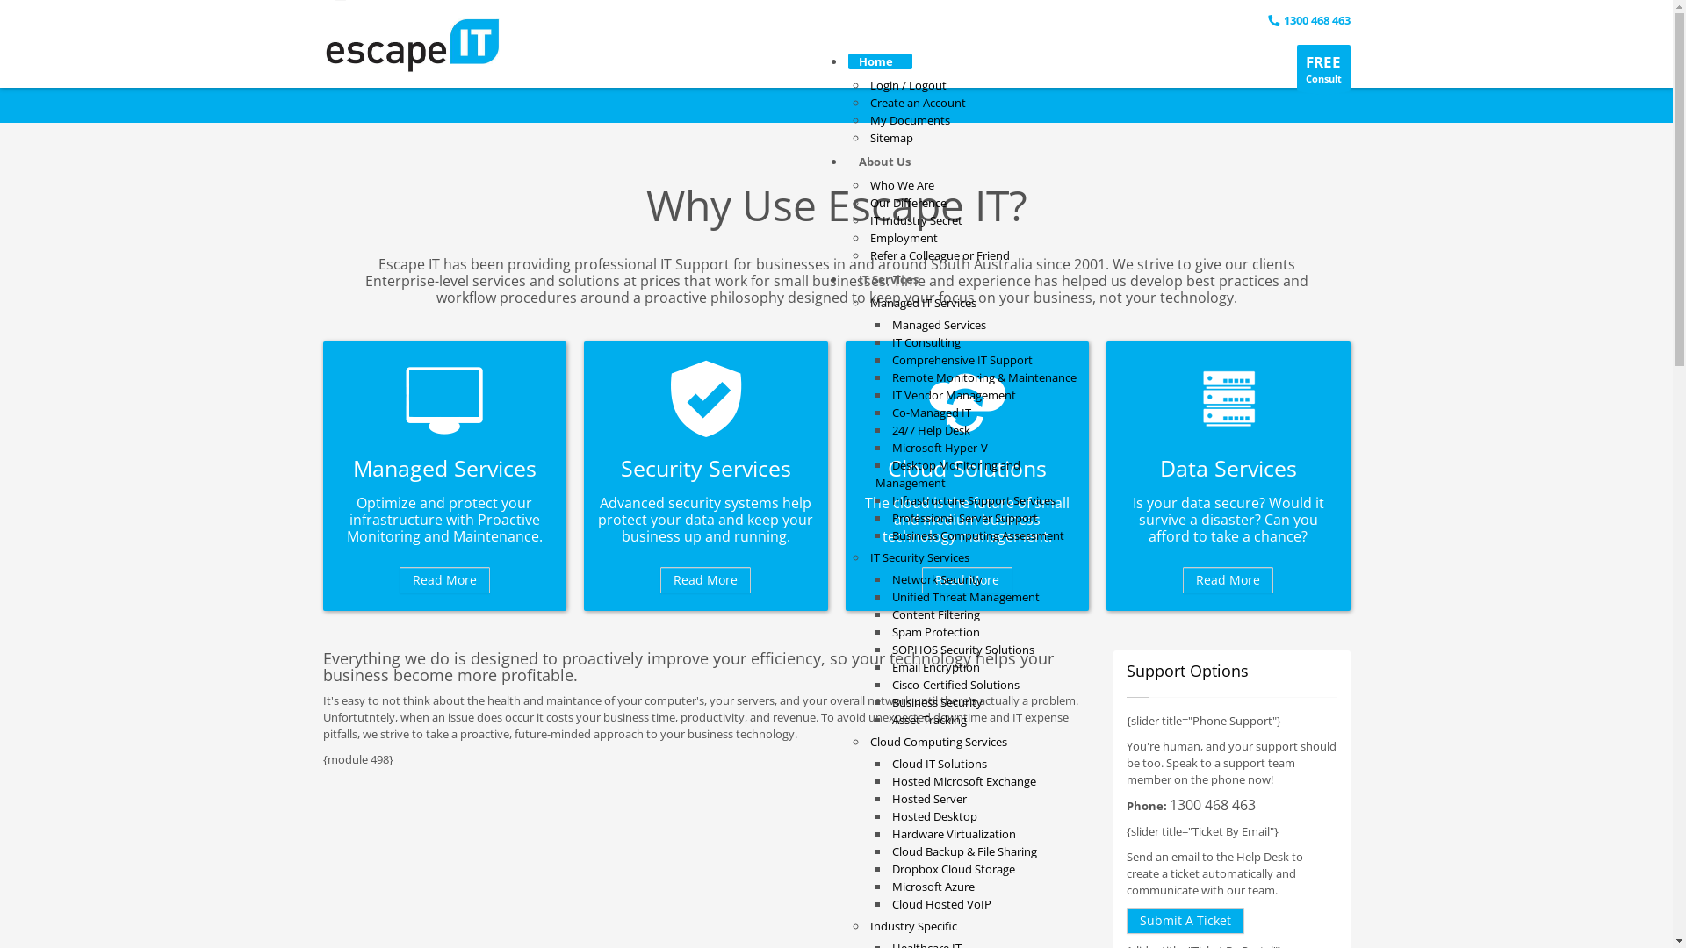  I want to click on Cloud Backup & File Sharing, so click(964, 851).